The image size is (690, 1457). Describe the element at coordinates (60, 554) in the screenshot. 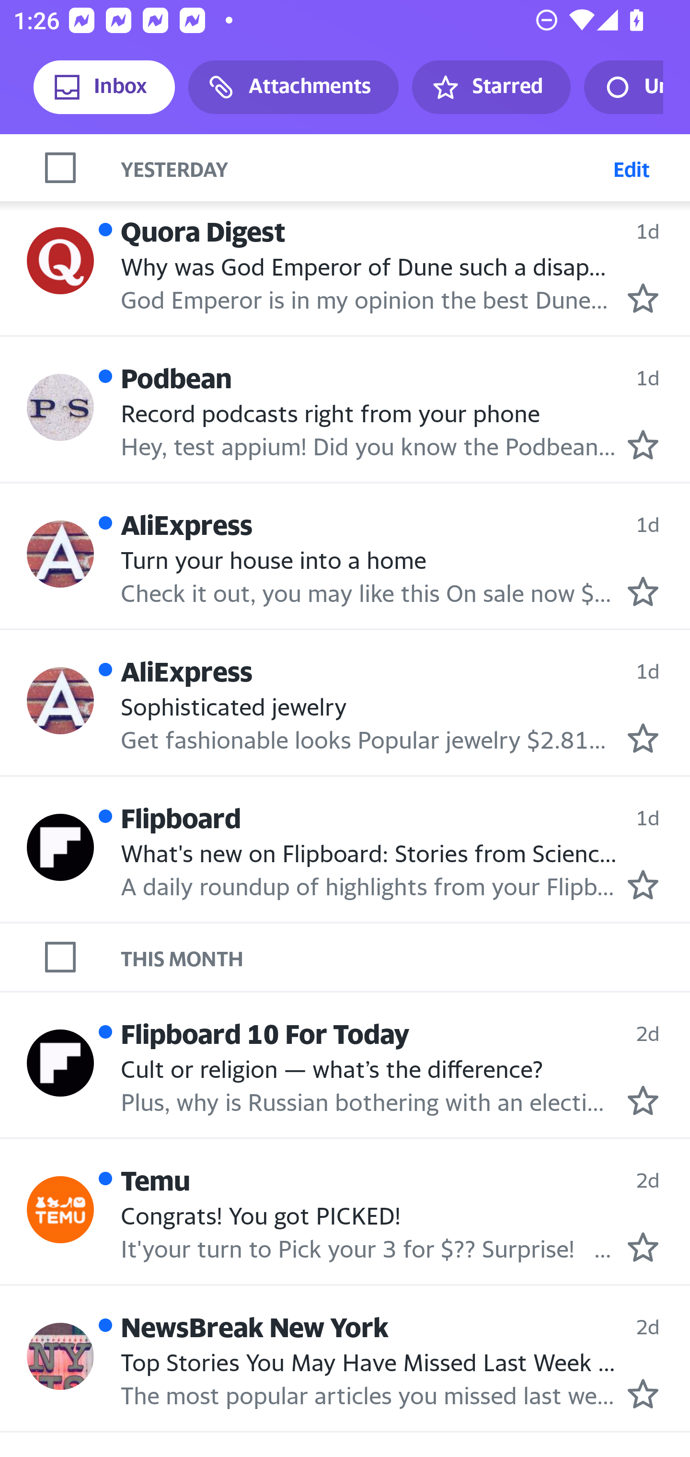

I see `Profile
AliExpress` at that location.